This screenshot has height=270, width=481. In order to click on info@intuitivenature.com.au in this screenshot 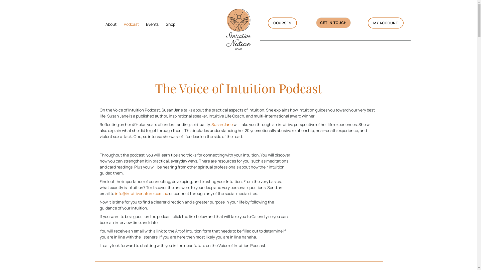, I will do `click(141, 193)`.